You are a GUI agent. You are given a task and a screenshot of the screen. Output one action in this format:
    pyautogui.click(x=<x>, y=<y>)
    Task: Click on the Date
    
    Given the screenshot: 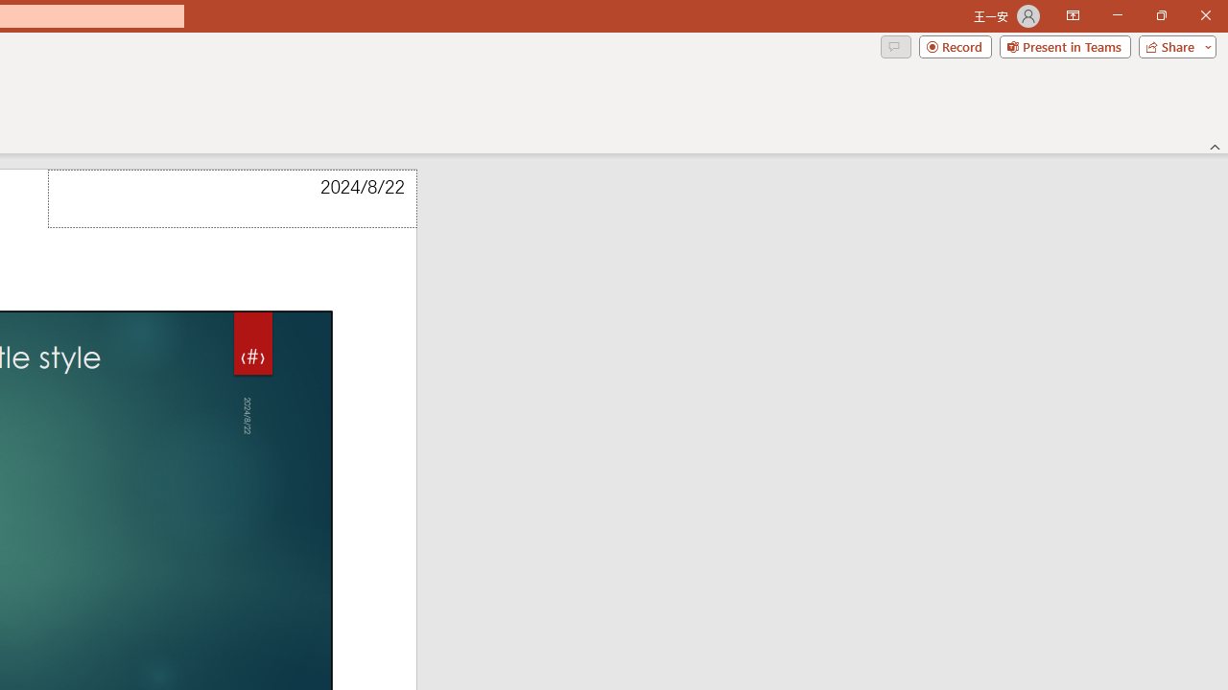 What is the action you would take?
    pyautogui.click(x=232, y=199)
    